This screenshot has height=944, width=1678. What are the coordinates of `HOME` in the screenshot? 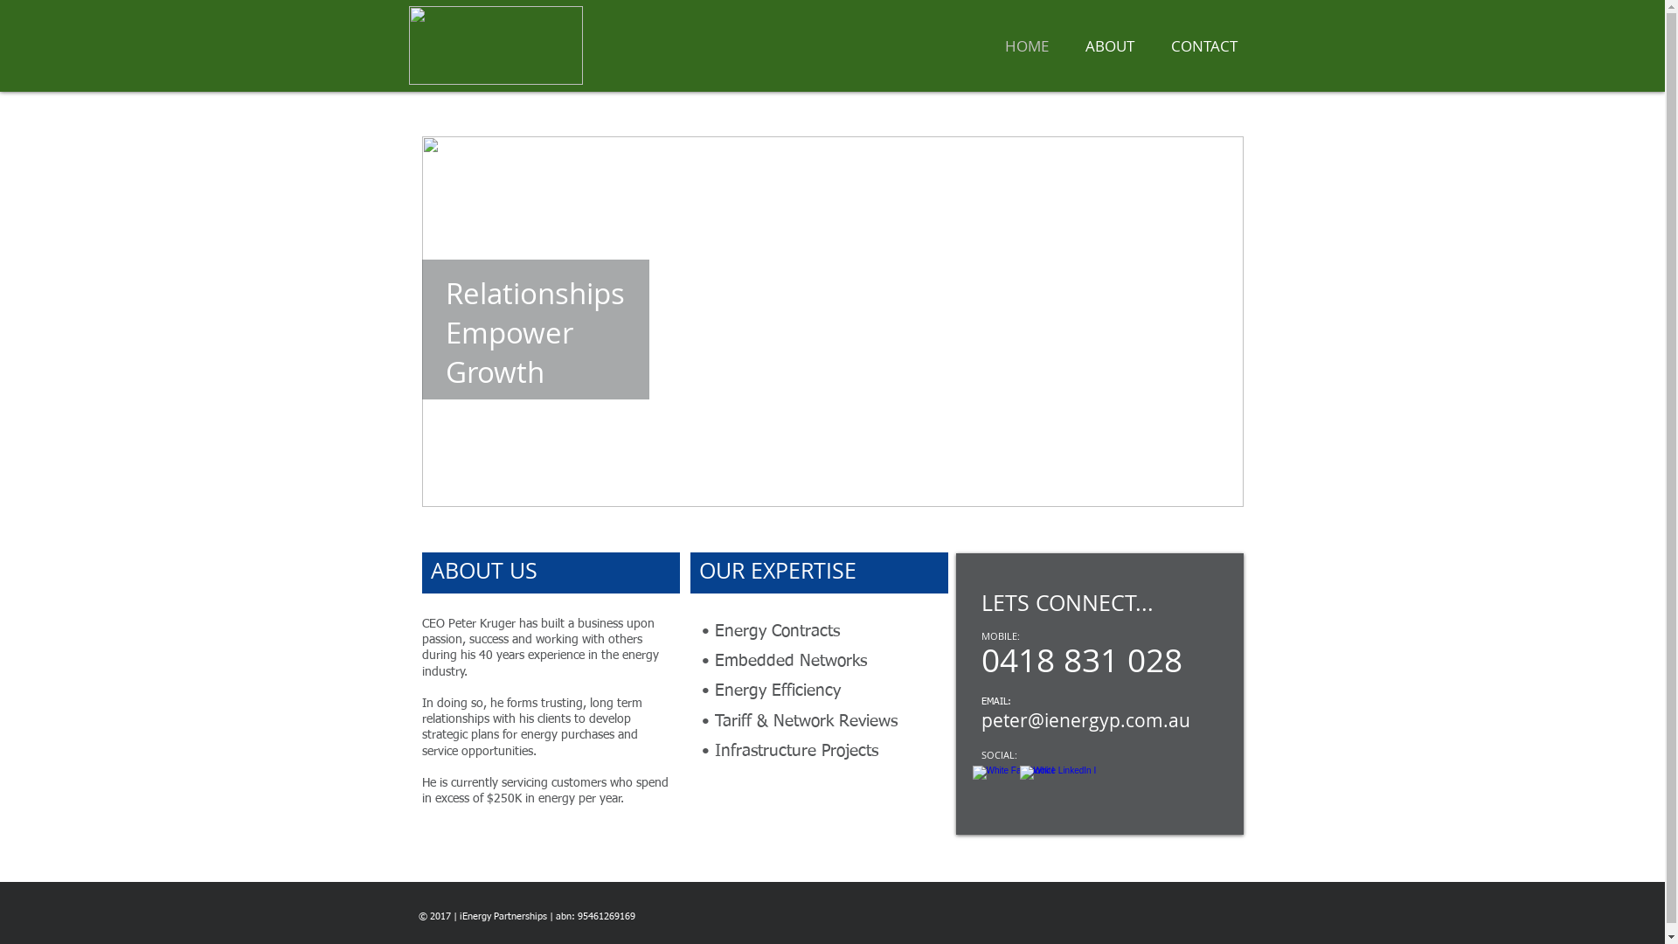 It's located at (1026, 46).